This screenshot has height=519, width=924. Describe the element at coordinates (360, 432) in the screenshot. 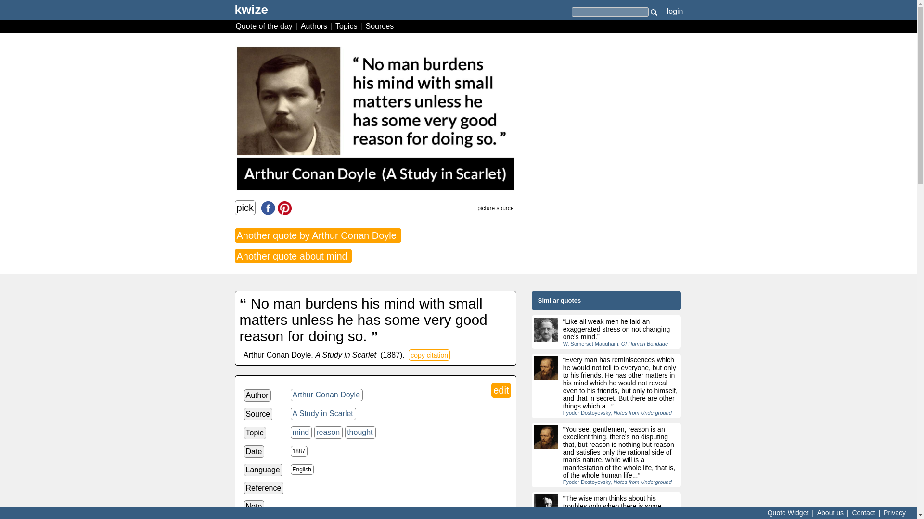

I see `thought` at that location.